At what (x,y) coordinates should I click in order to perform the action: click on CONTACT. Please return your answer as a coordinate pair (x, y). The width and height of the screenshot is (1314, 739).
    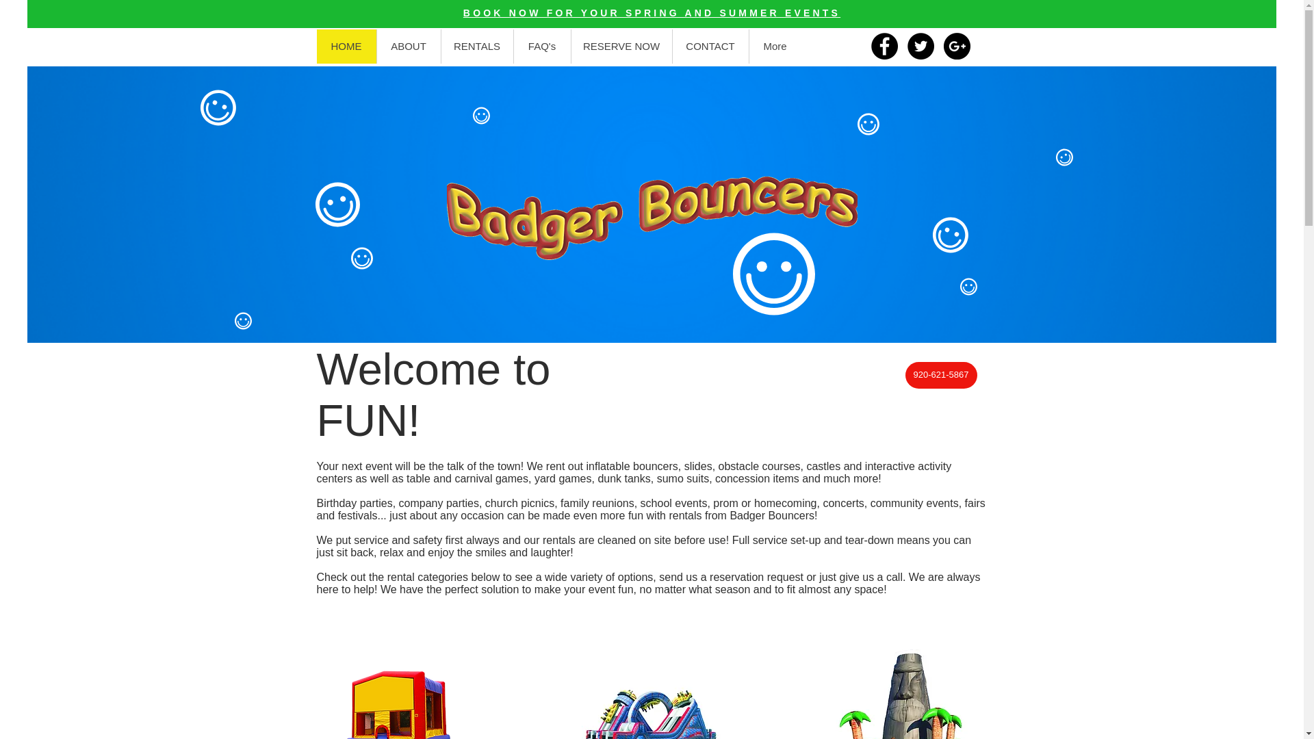
    Looking at the image, I should click on (710, 47).